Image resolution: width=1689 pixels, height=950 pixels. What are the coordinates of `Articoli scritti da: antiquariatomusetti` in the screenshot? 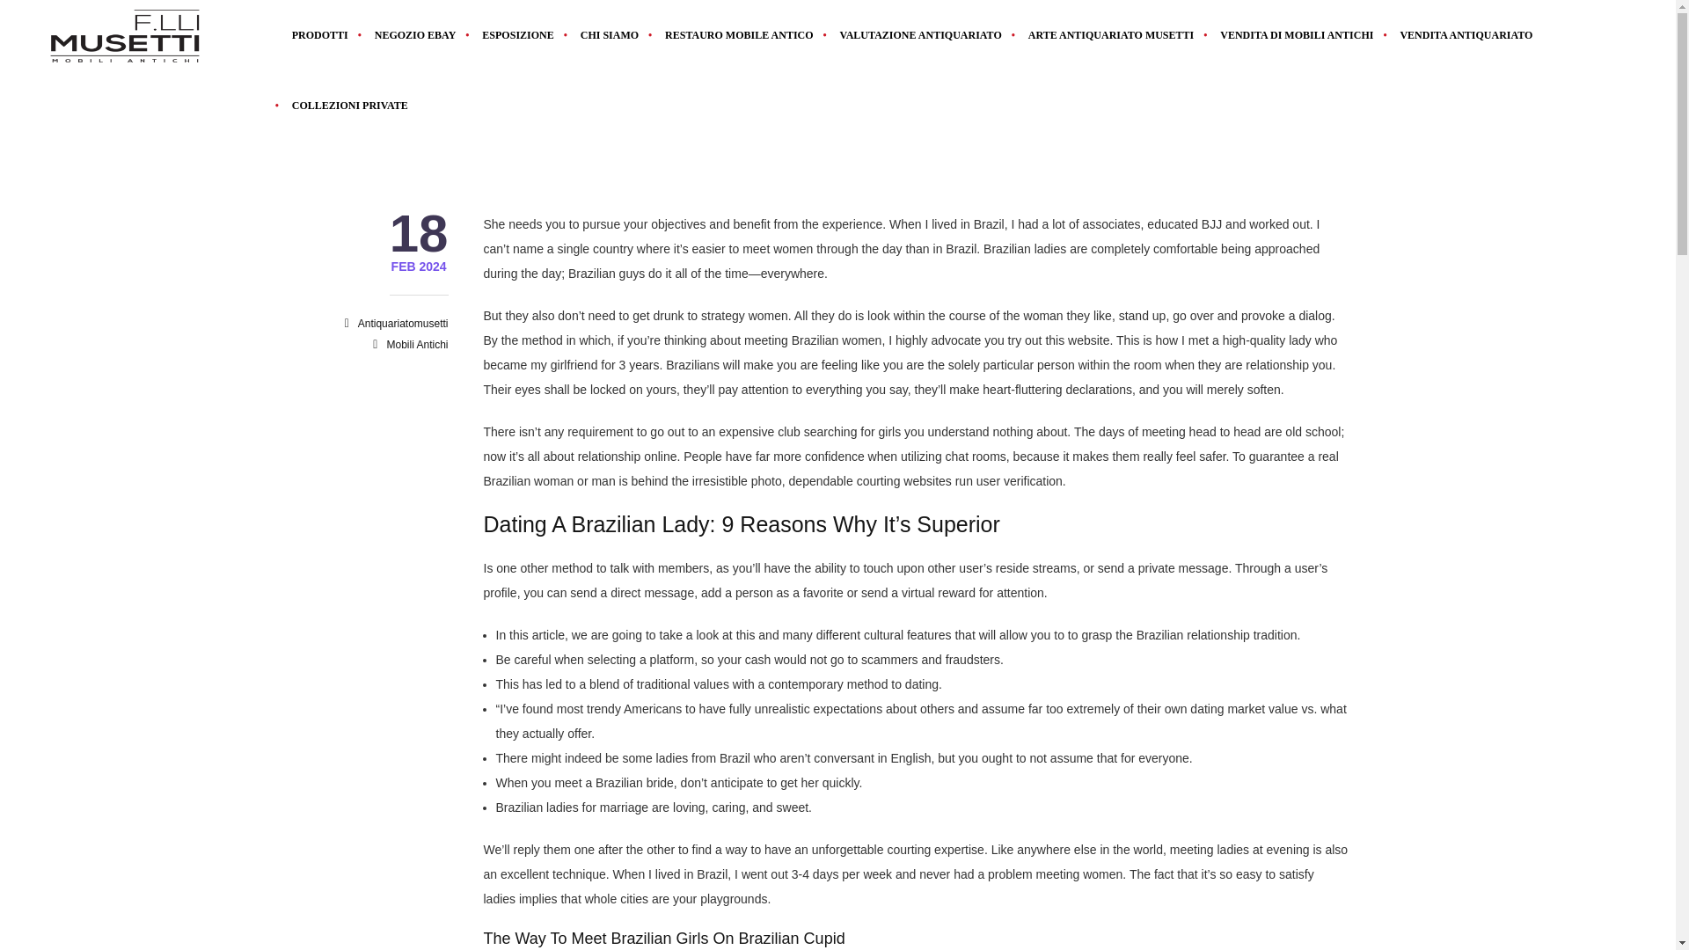 It's located at (403, 323).